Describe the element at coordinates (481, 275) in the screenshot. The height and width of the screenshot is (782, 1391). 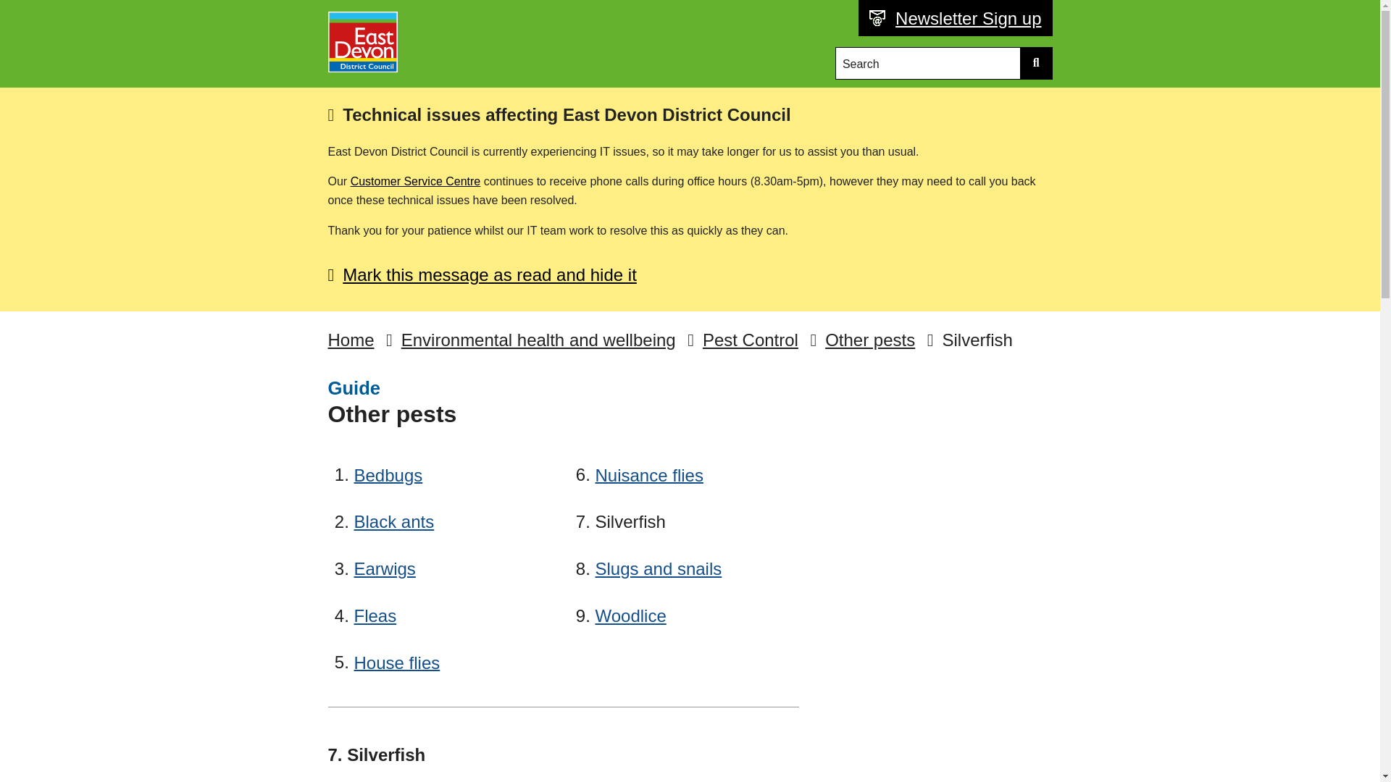
I see `Mark this message as read and hide it` at that location.